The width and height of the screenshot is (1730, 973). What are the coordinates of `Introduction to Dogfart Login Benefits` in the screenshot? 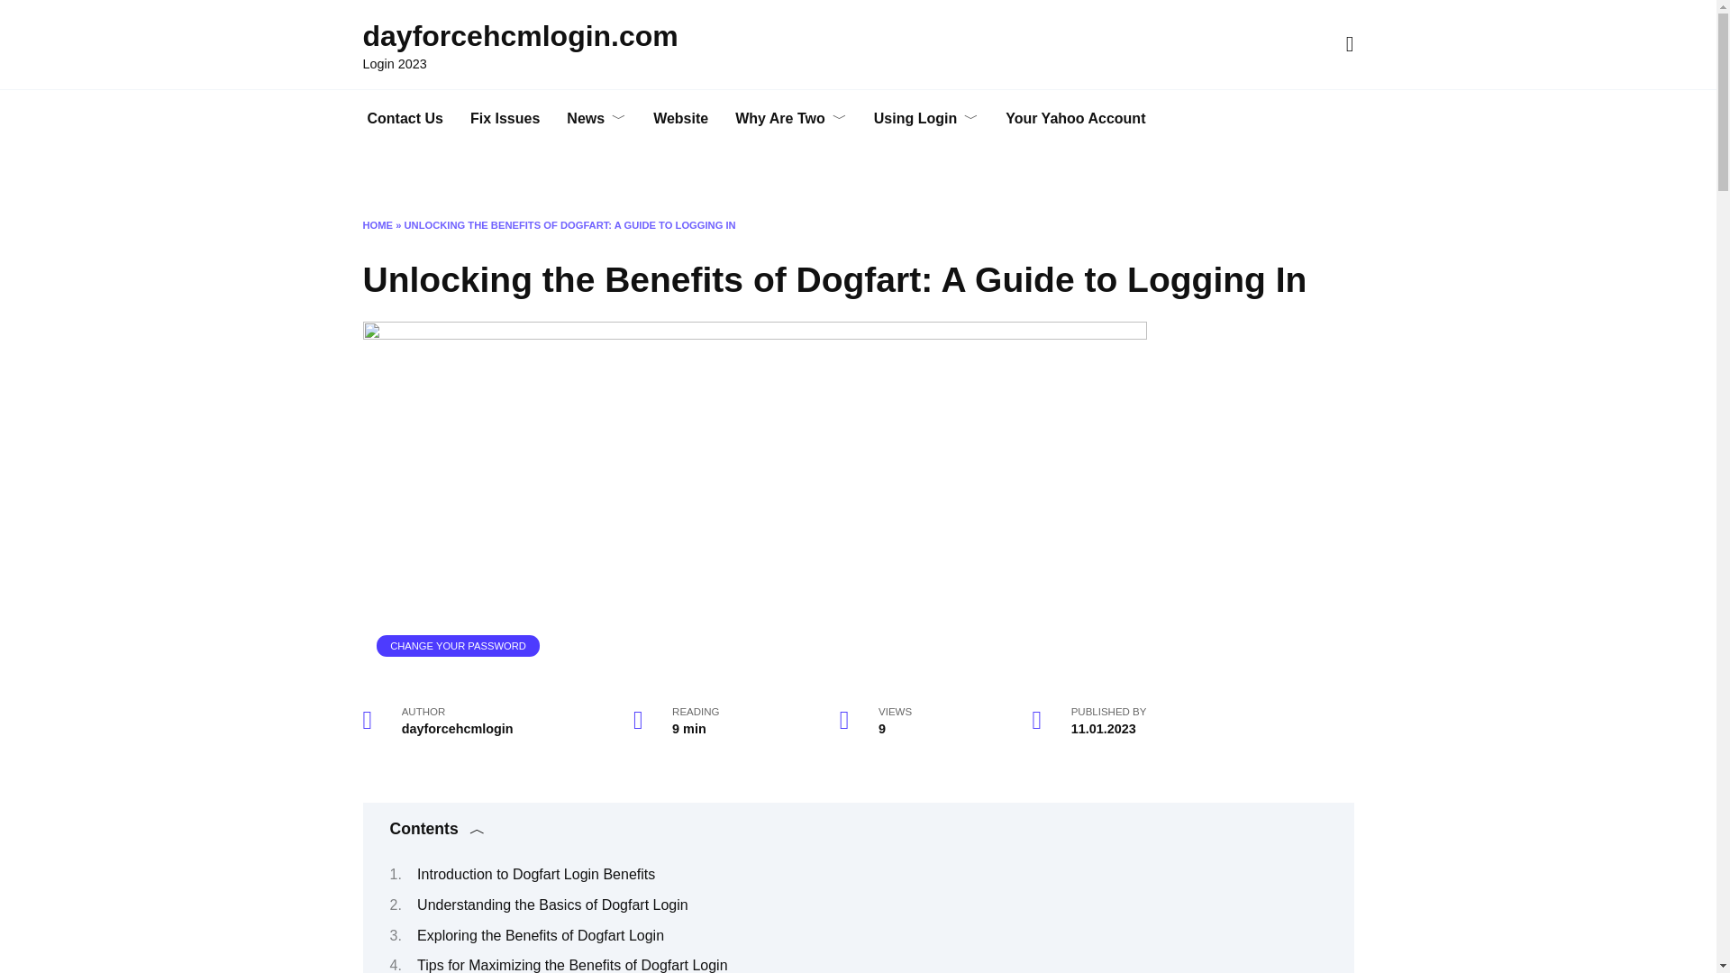 It's located at (535, 874).